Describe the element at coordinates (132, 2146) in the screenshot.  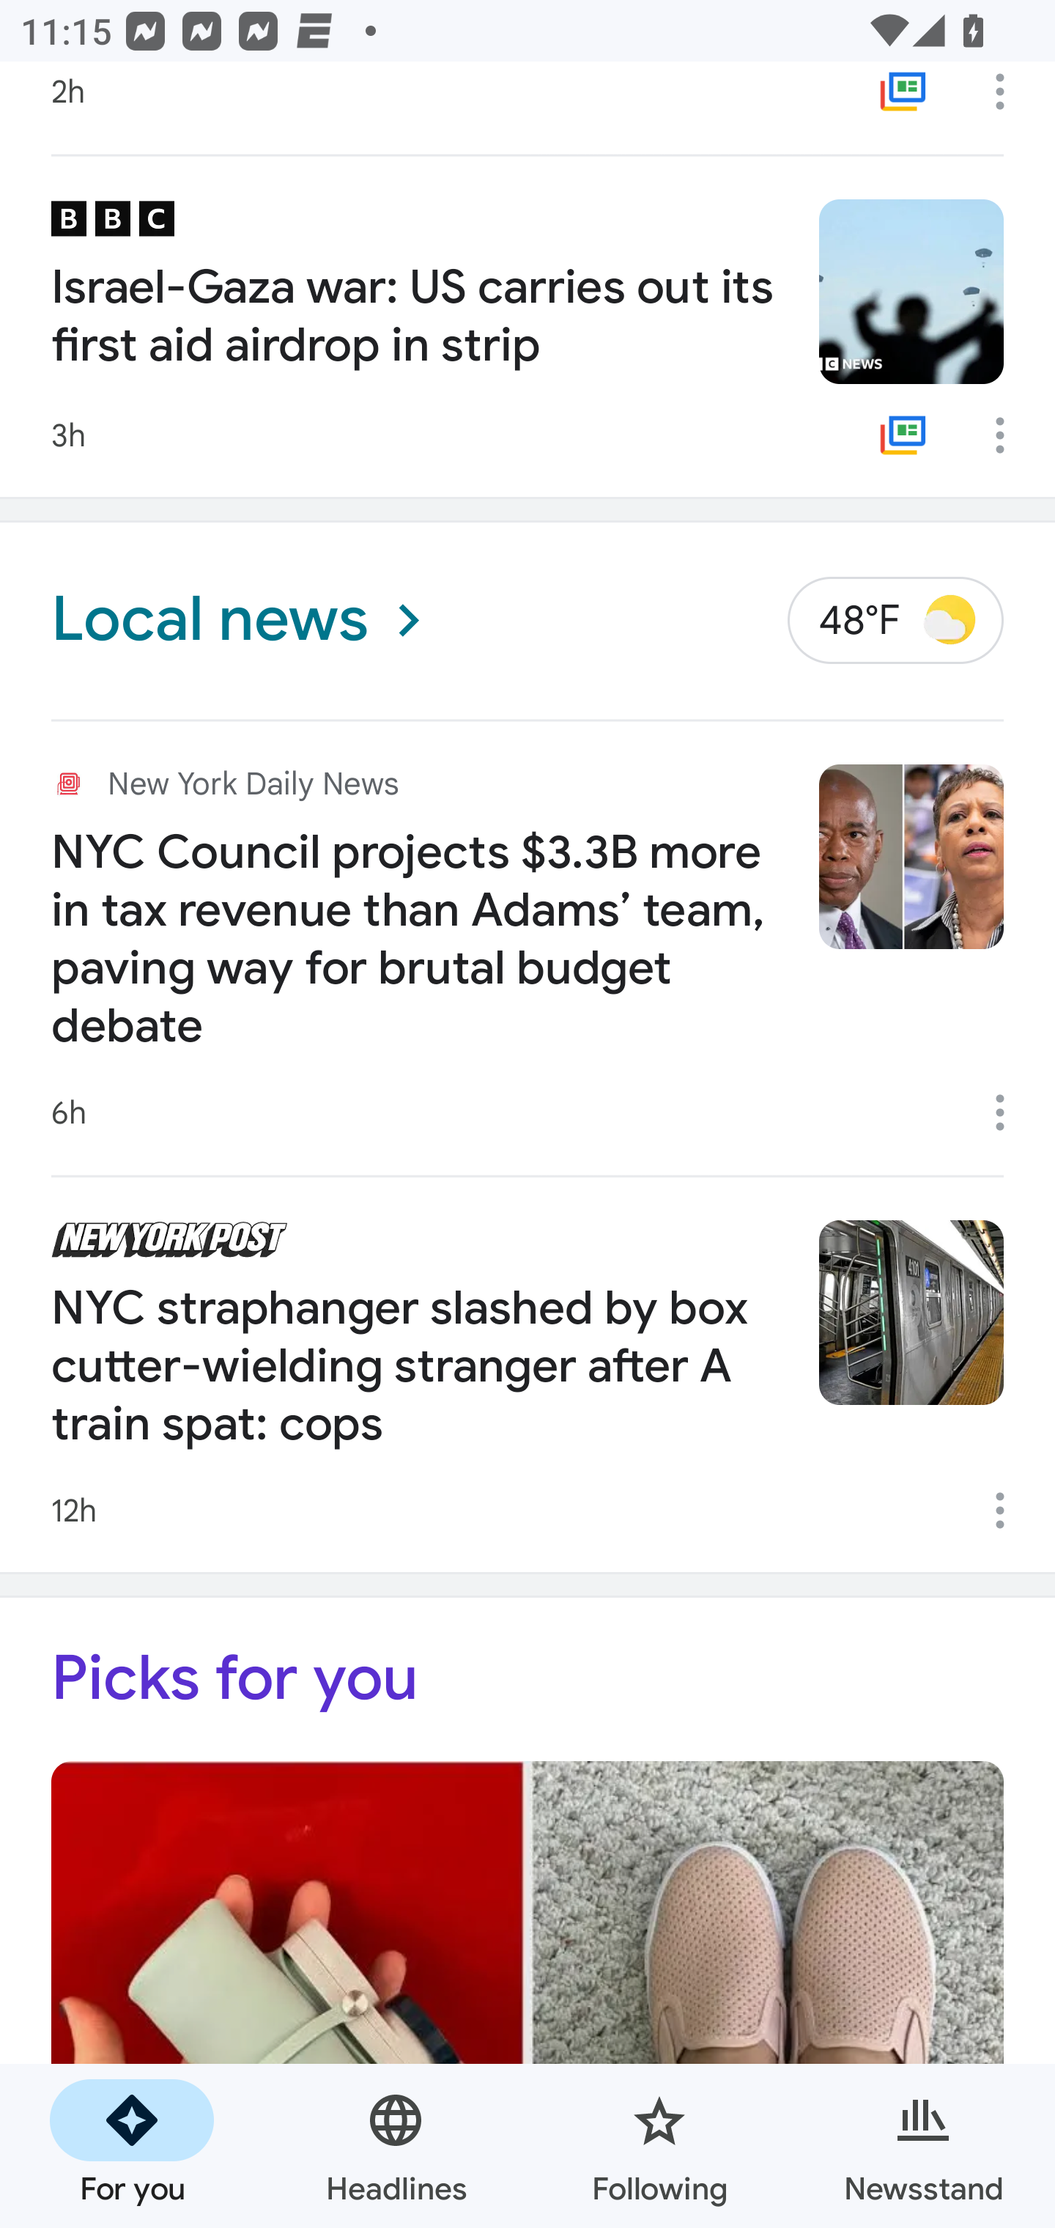
I see `For you` at that location.